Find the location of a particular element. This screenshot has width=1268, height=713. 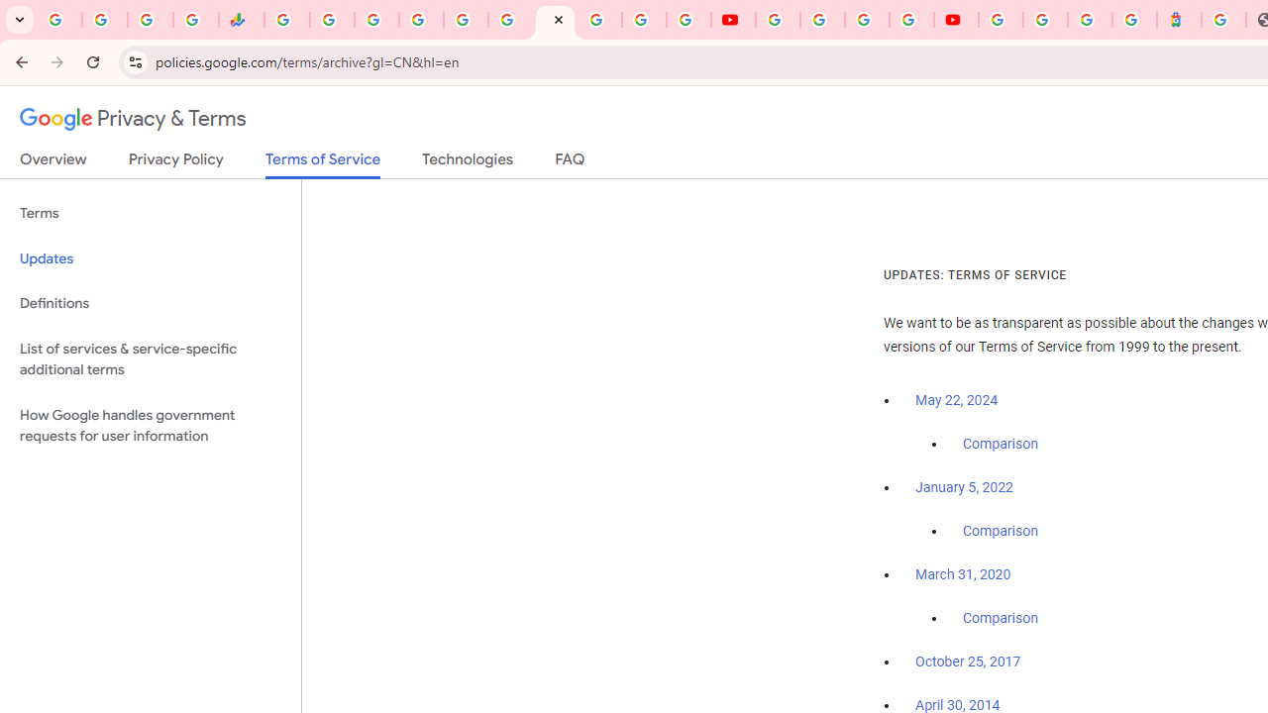

Sign in - Google Accounts is located at coordinates (421, 20).